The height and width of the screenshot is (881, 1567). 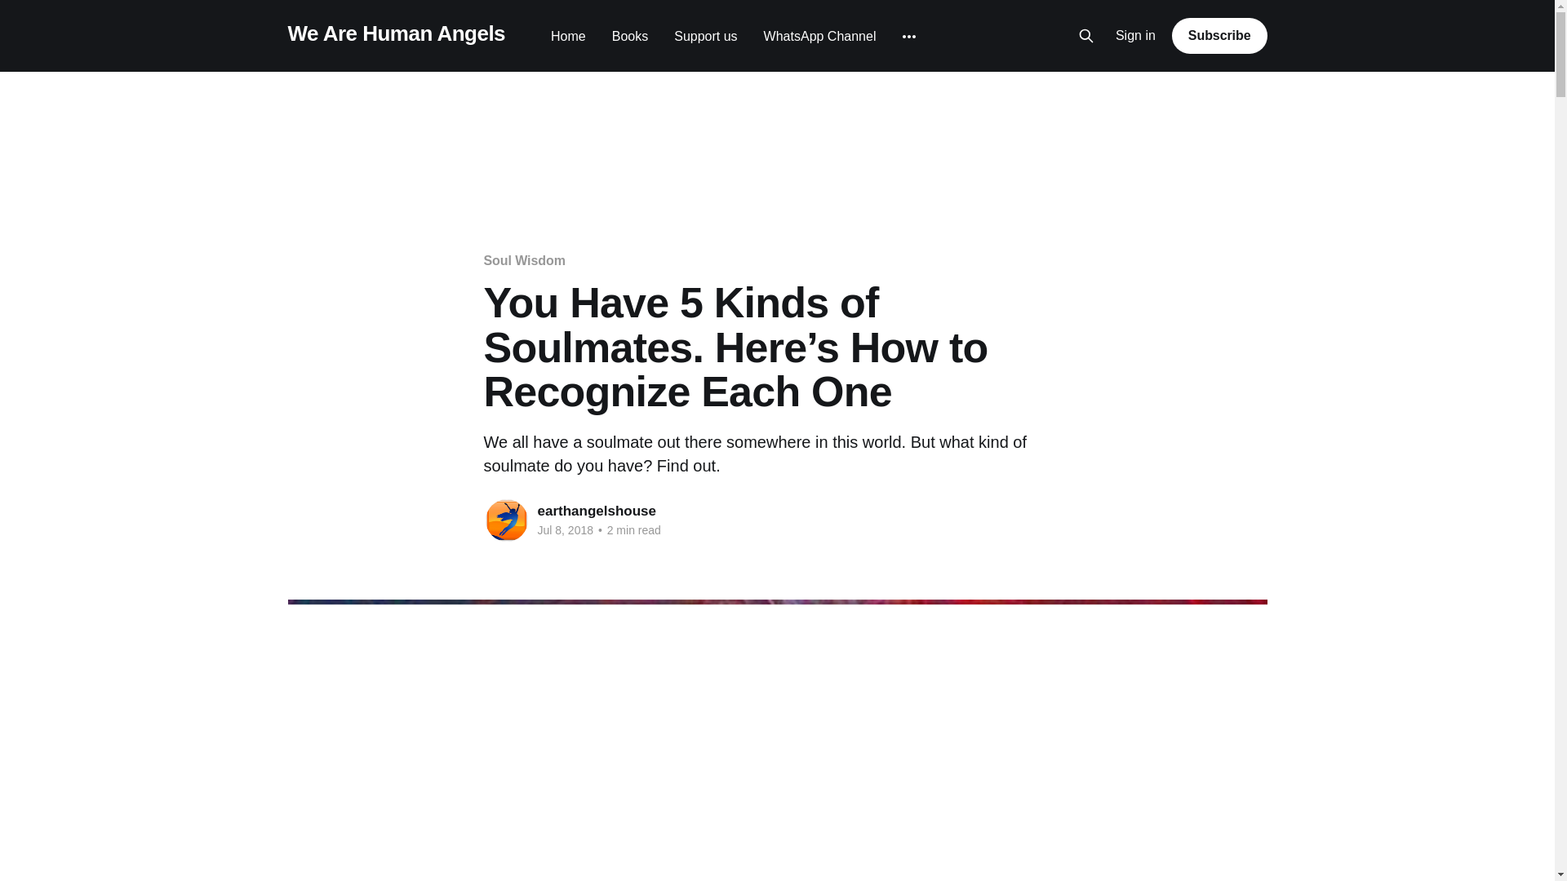 What do you see at coordinates (523, 261) in the screenshot?
I see `Soul Wisdom` at bounding box center [523, 261].